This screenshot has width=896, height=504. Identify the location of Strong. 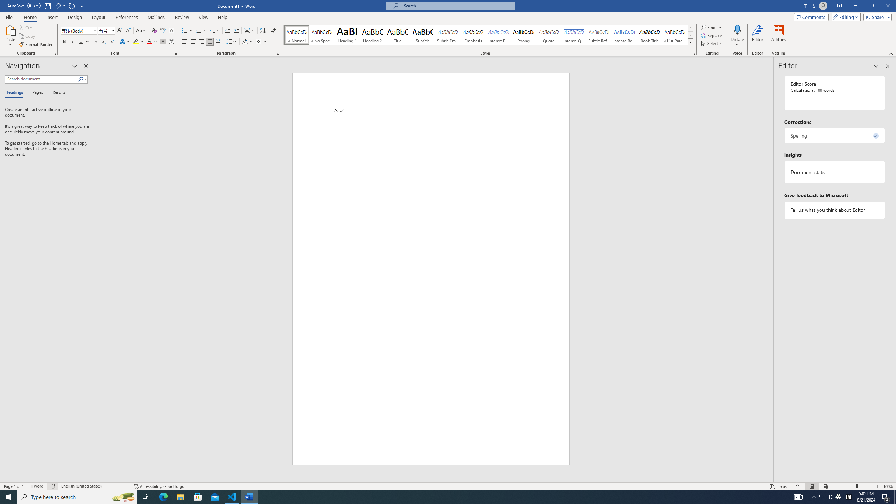
(523, 35).